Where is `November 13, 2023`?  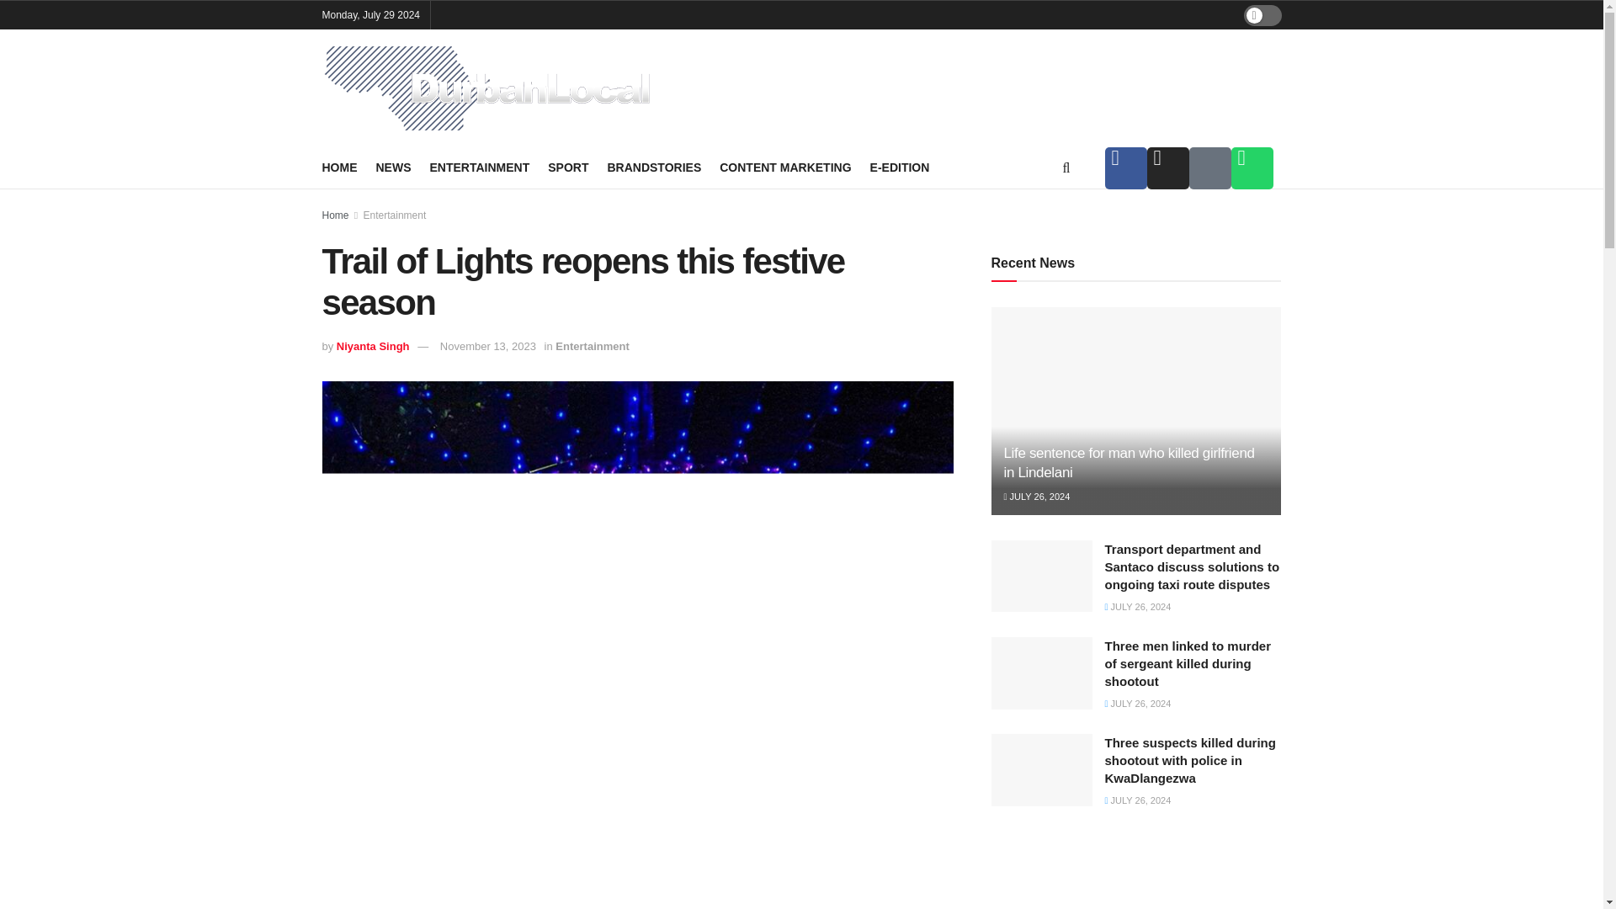
November 13, 2023 is located at coordinates (488, 346).